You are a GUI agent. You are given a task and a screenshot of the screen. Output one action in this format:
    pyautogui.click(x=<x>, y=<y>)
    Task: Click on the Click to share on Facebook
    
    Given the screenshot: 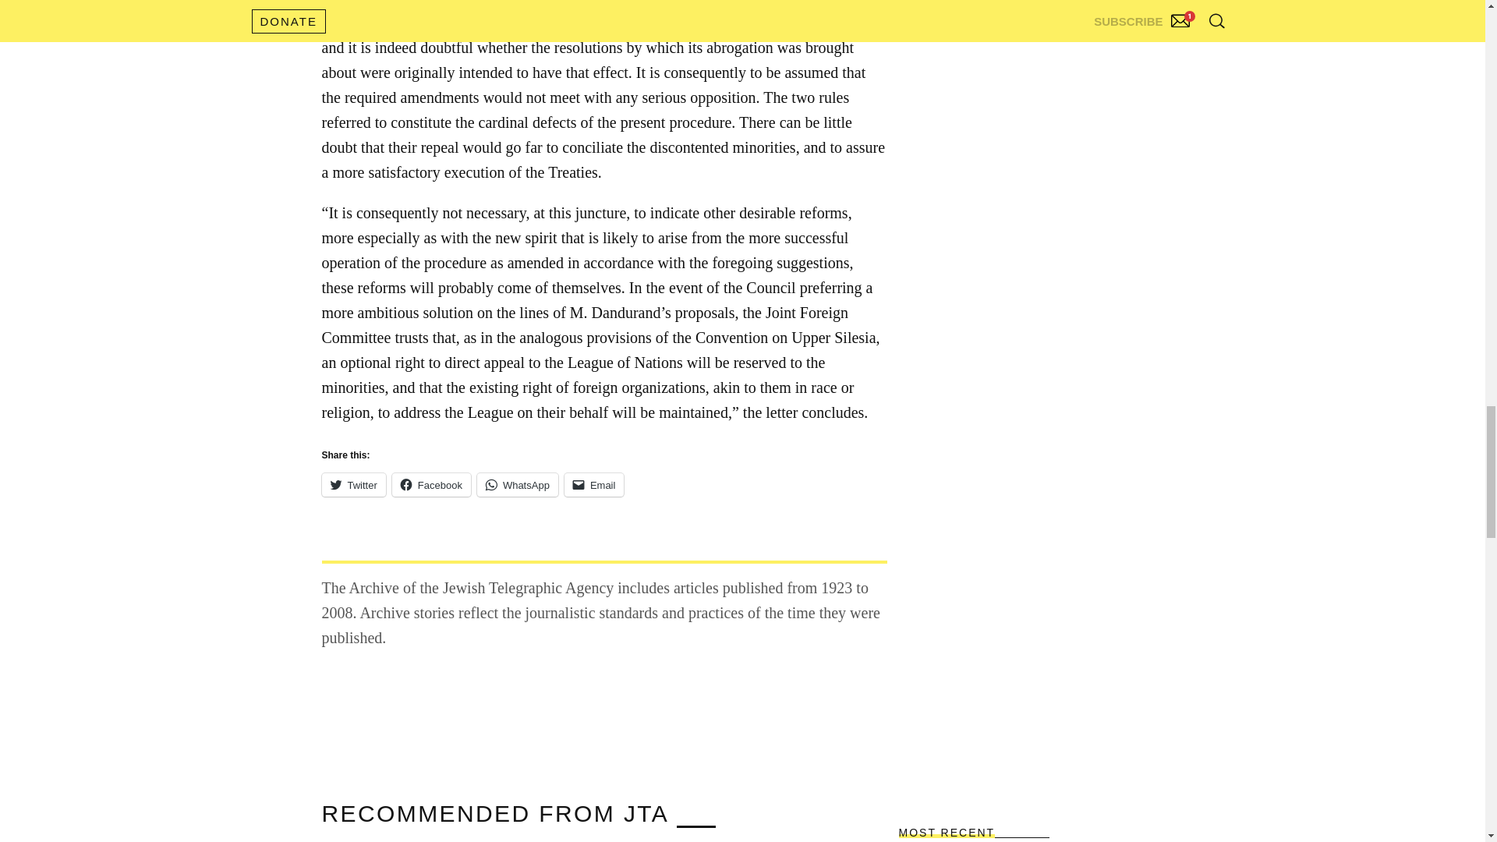 What is the action you would take?
    pyautogui.click(x=432, y=485)
    